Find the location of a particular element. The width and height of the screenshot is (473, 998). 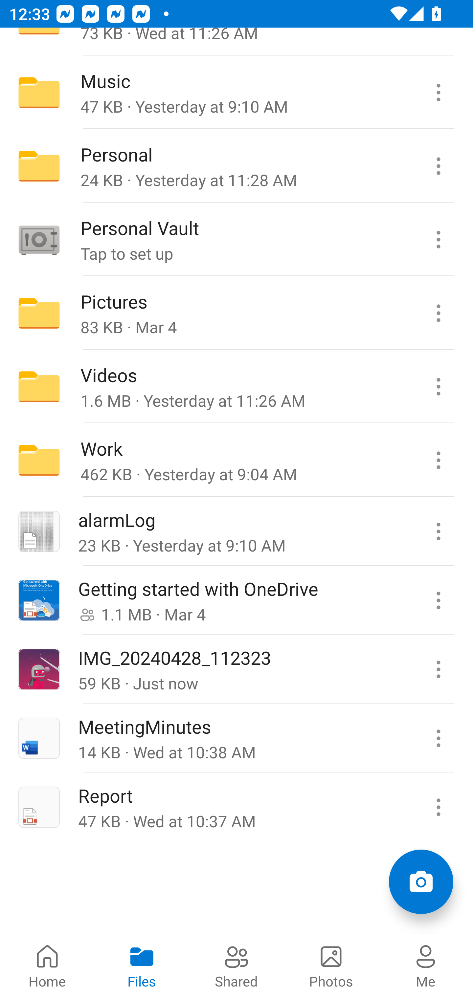

Folder Pictures 83 KB · Mar 4 Pictures commands is located at coordinates (236, 313).